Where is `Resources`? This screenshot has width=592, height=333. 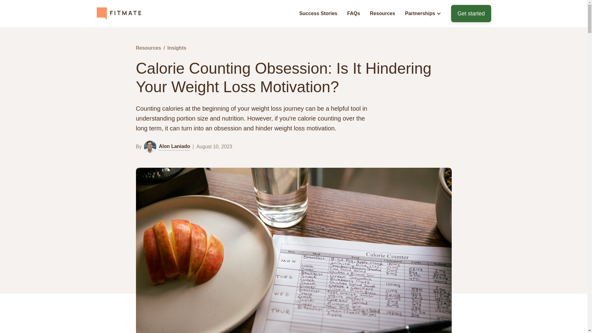 Resources is located at coordinates (148, 48).